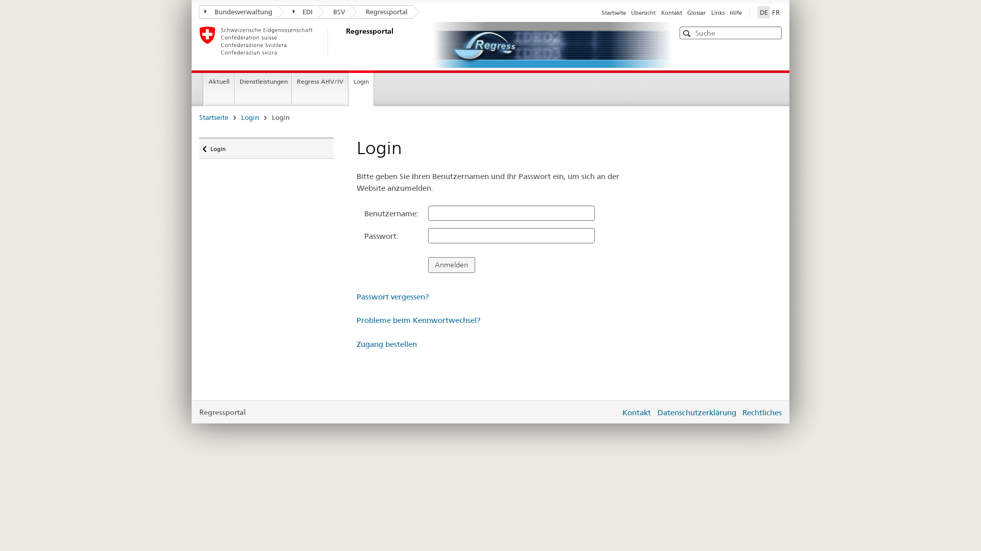 This screenshot has width=981, height=551. I want to click on BSV, so click(334, 12).